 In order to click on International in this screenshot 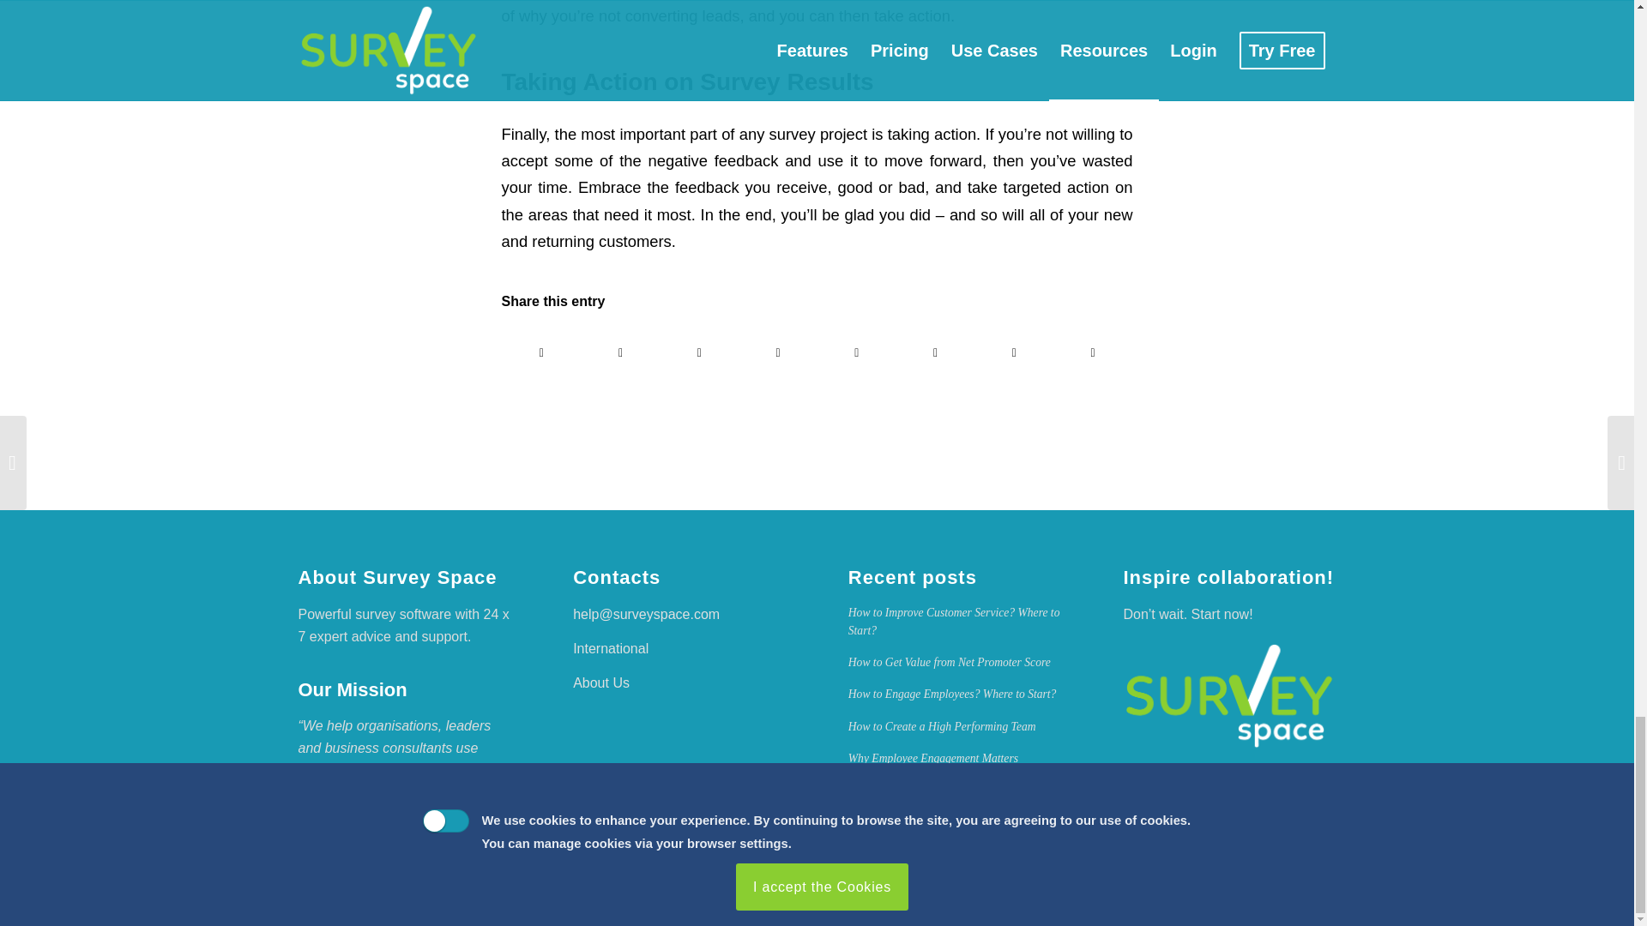, I will do `click(611, 648)`.